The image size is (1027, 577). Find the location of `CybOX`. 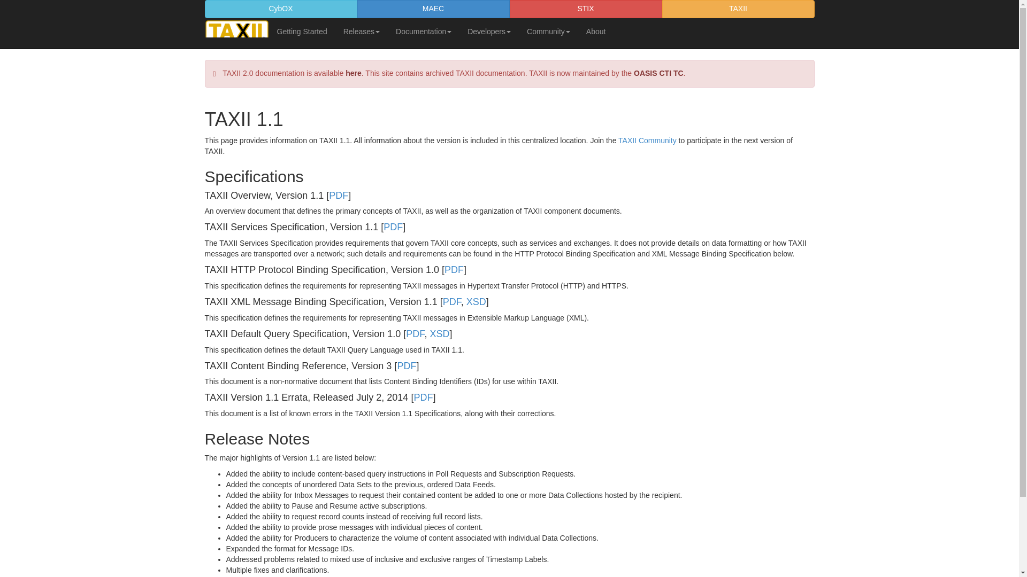

CybOX is located at coordinates (280, 9).